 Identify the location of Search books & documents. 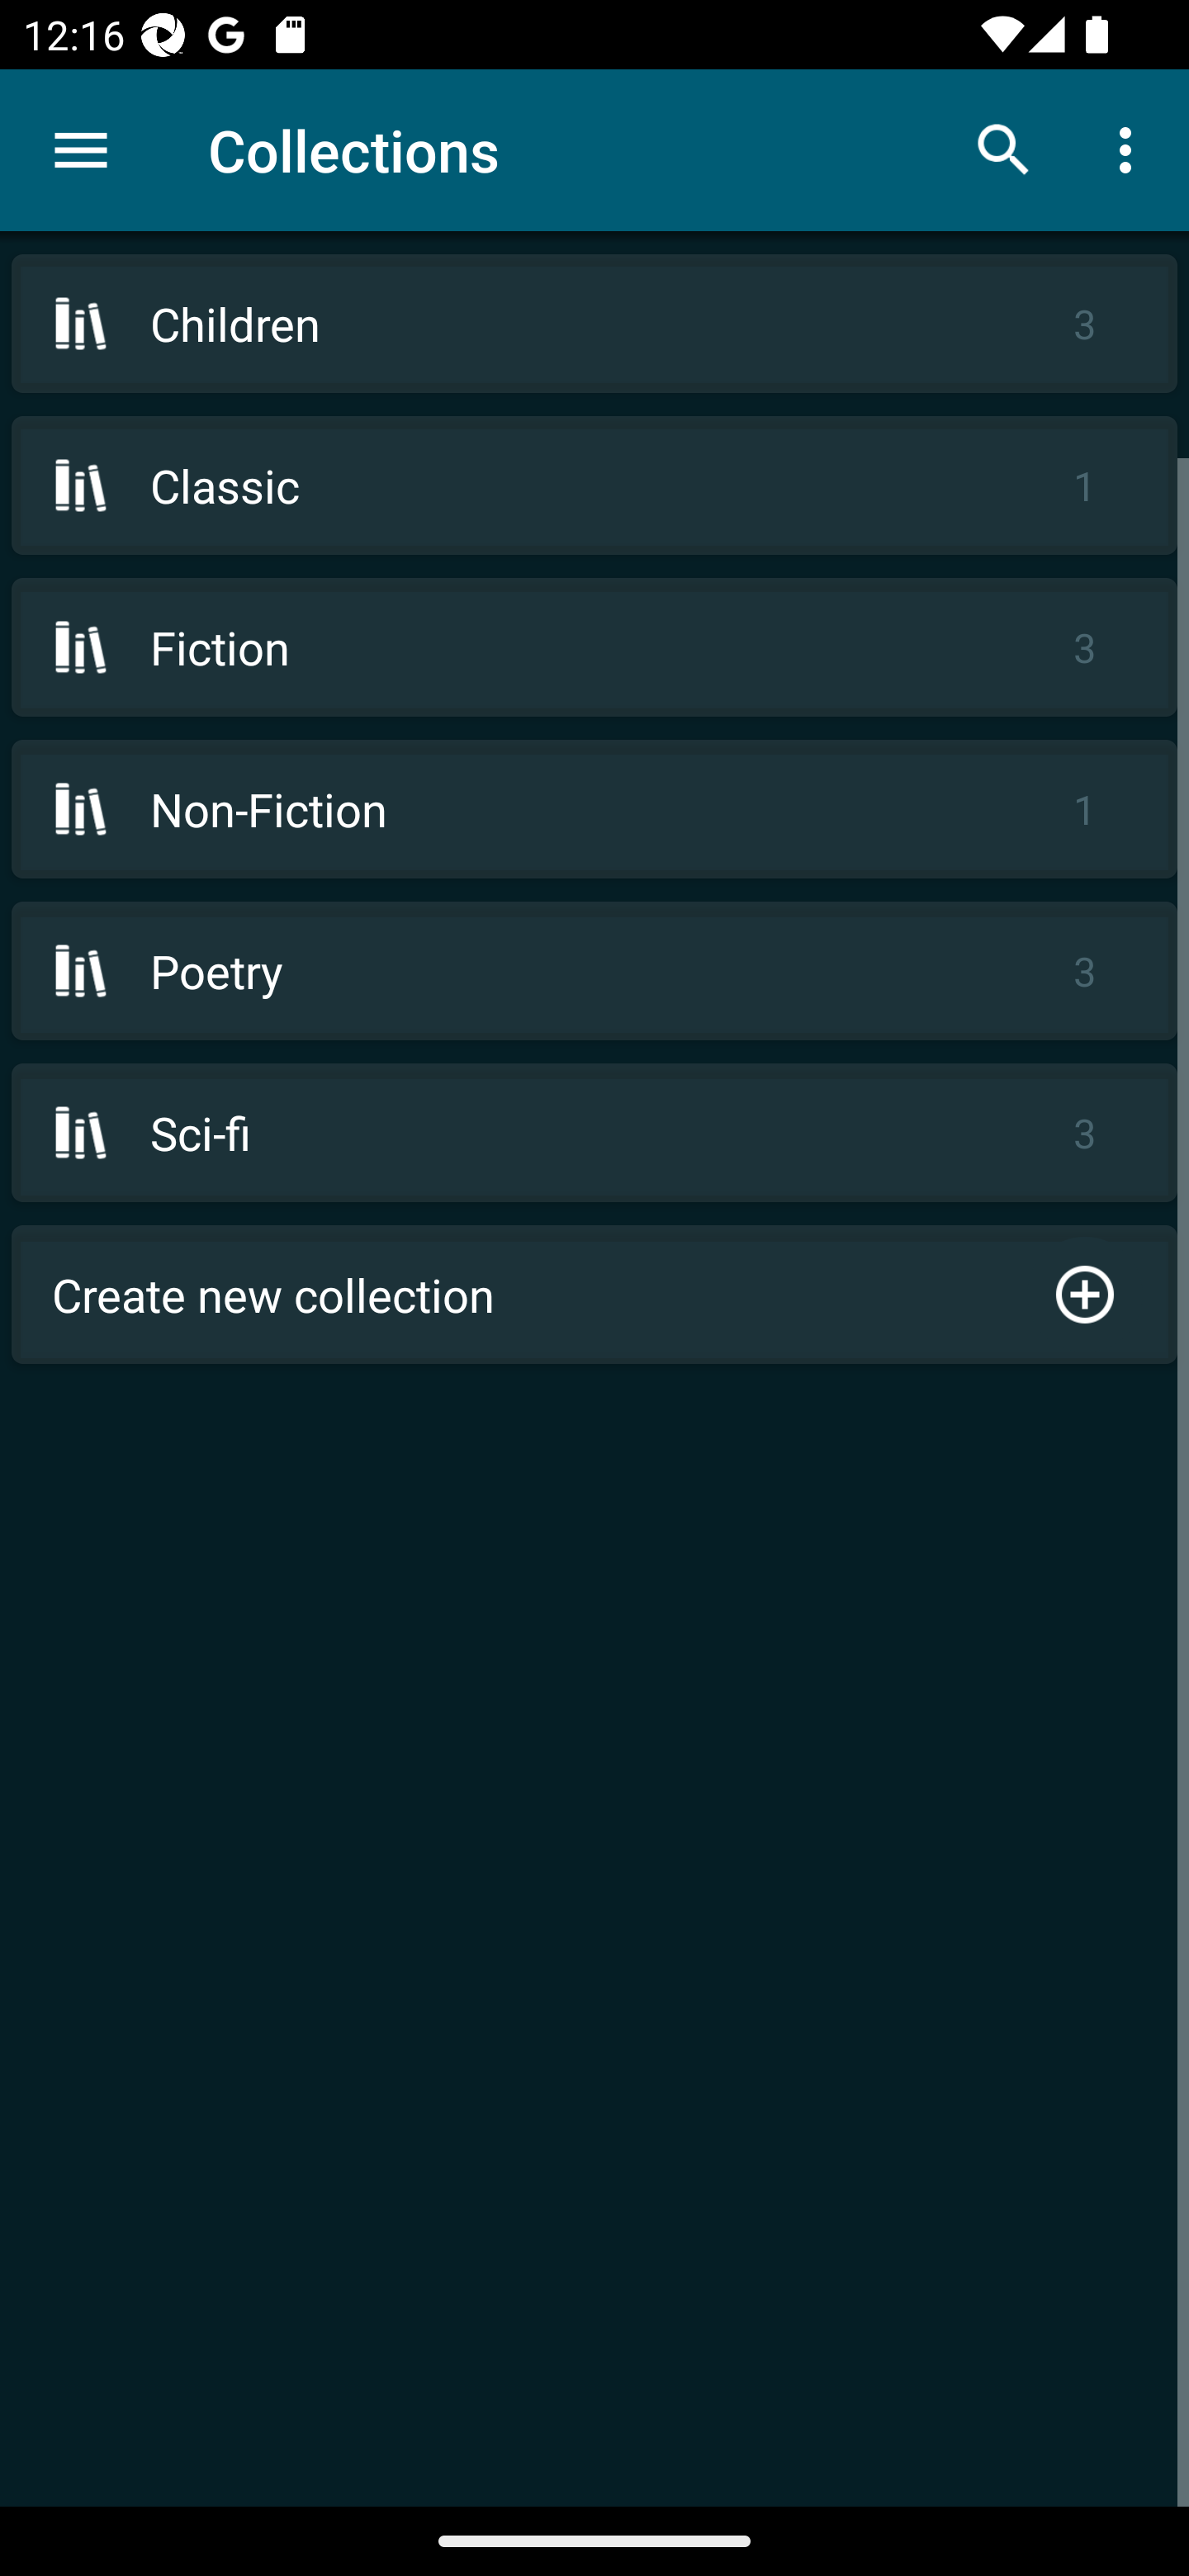
(1004, 149).